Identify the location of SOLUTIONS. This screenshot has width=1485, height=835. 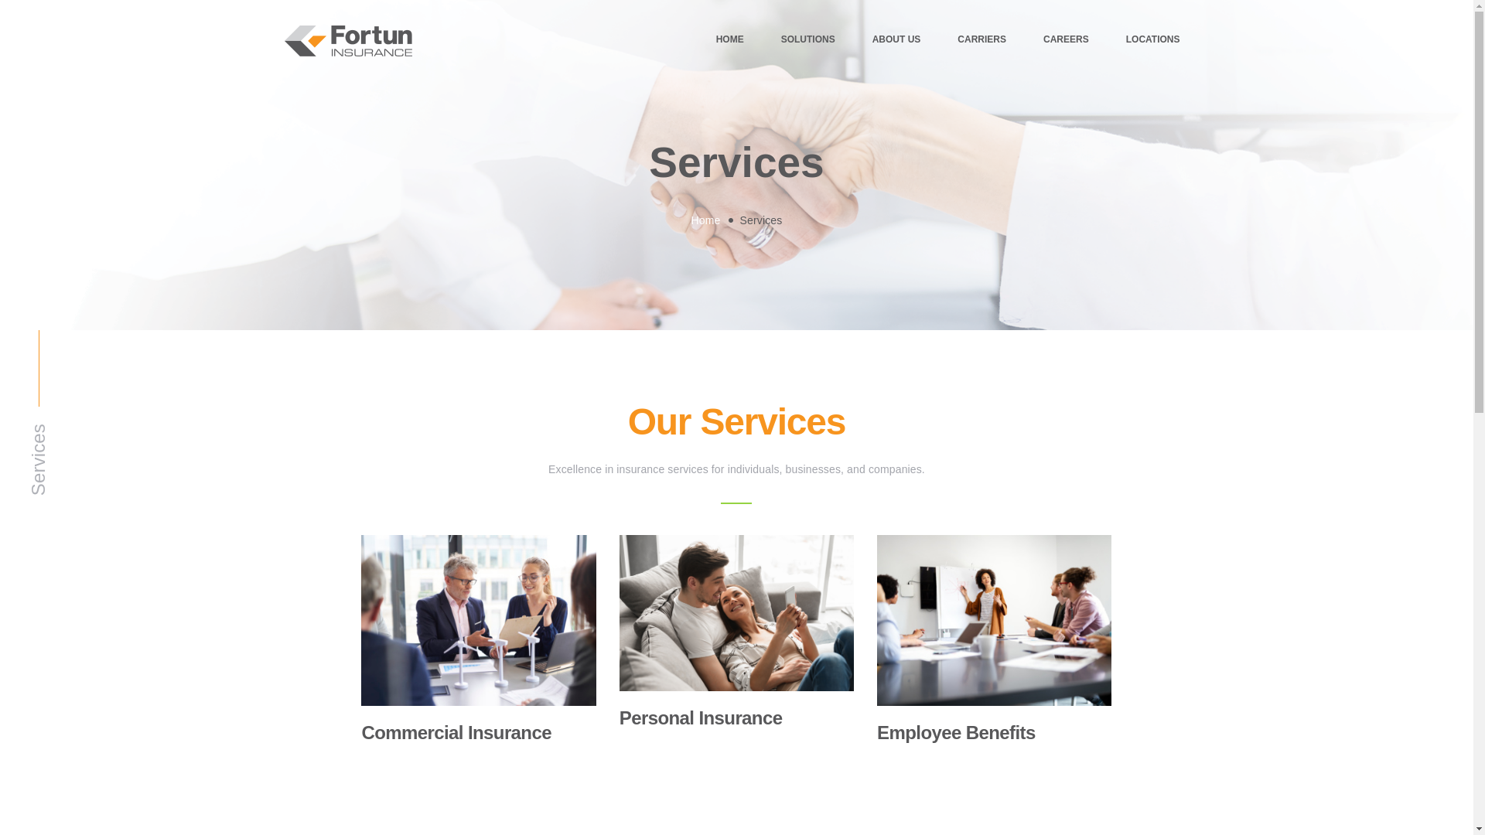
(808, 39).